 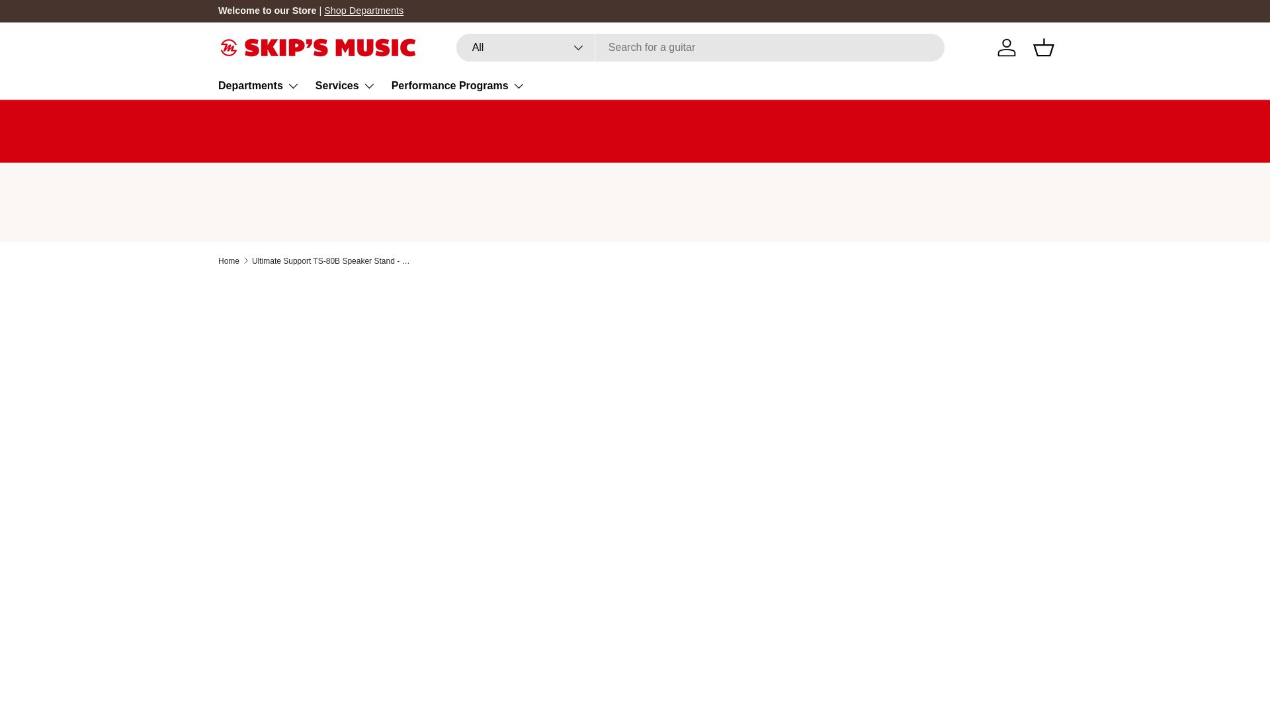 What do you see at coordinates (1173, 10) in the screenshot?
I see `Gift Card` at bounding box center [1173, 10].